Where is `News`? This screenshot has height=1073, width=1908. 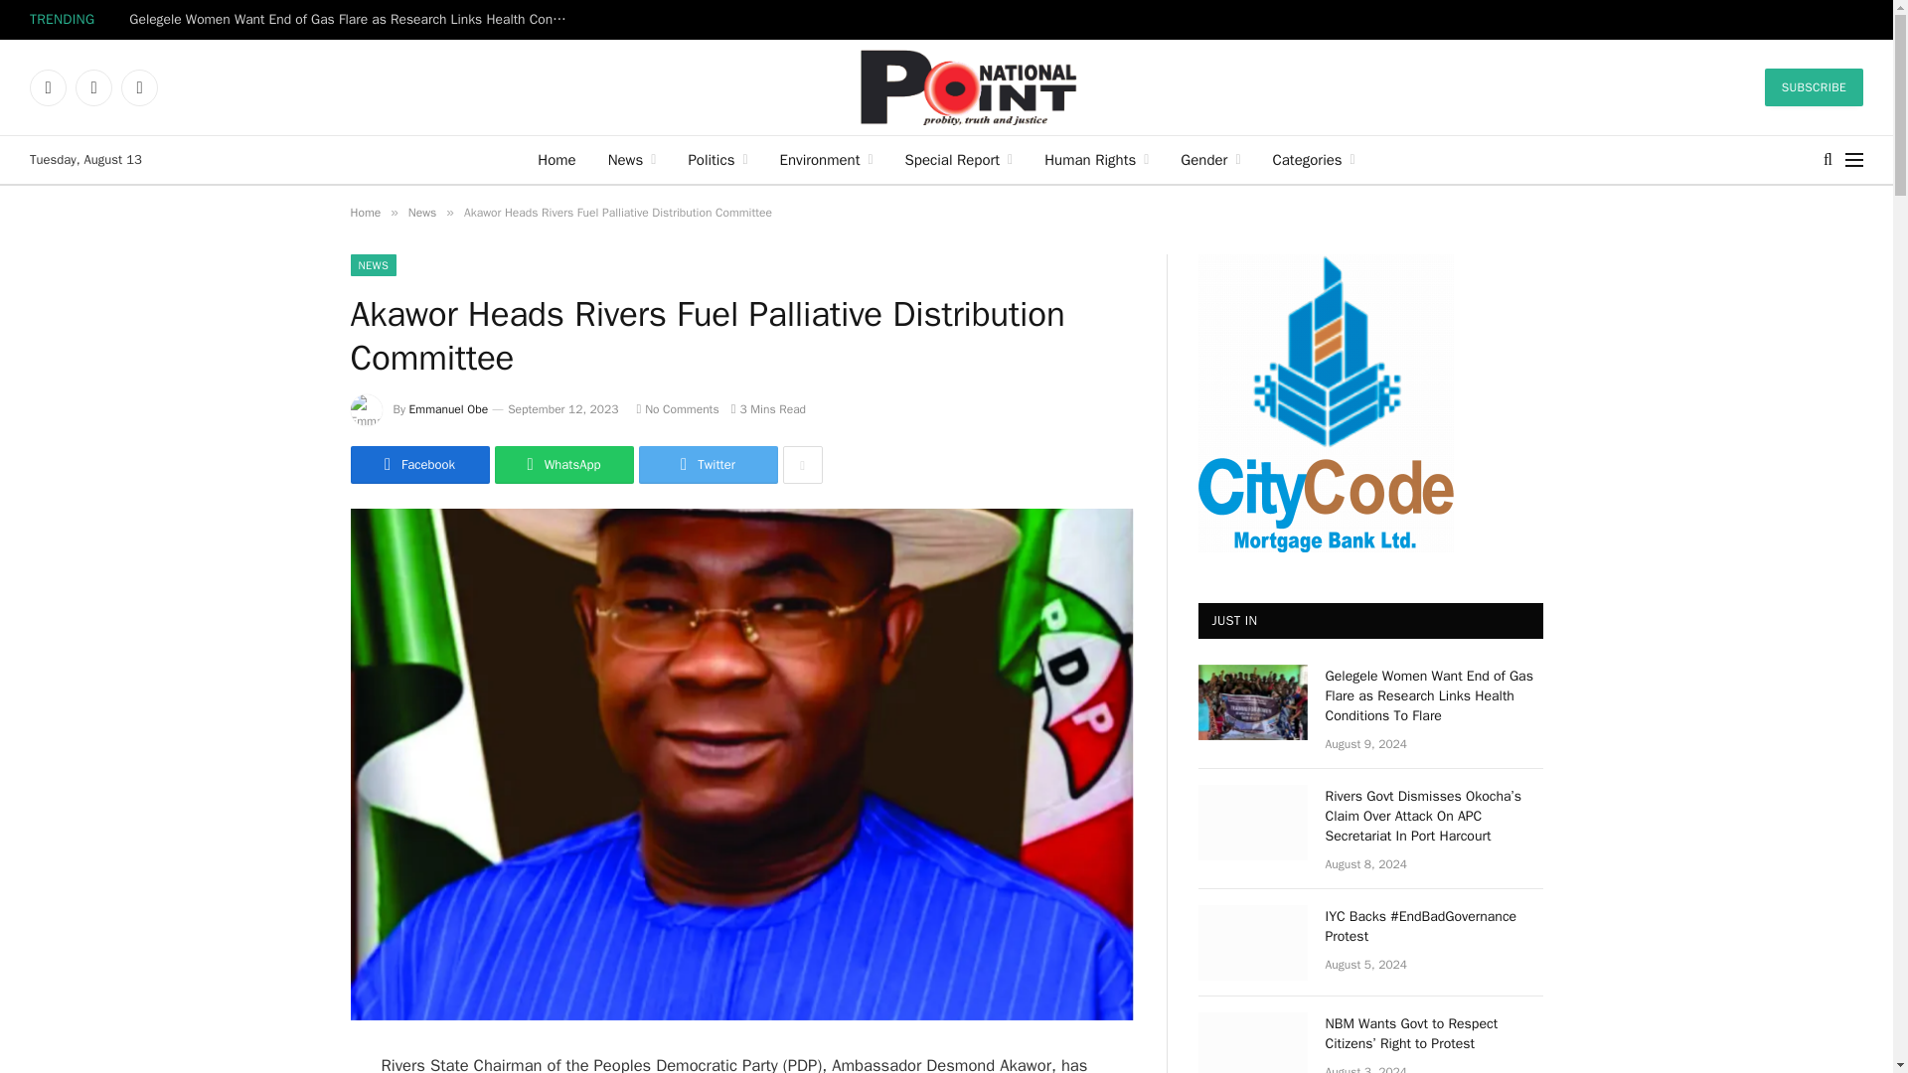
News is located at coordinates (632, 159).